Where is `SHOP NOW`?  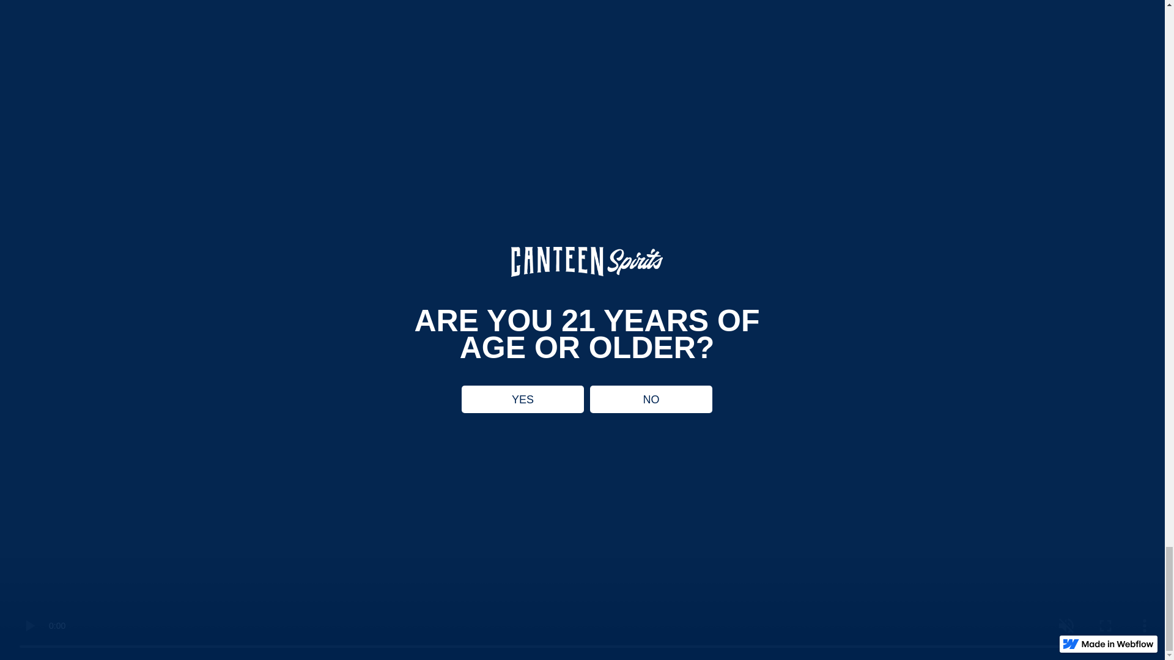 SHOP NOW is located at coordinates (119, 555).